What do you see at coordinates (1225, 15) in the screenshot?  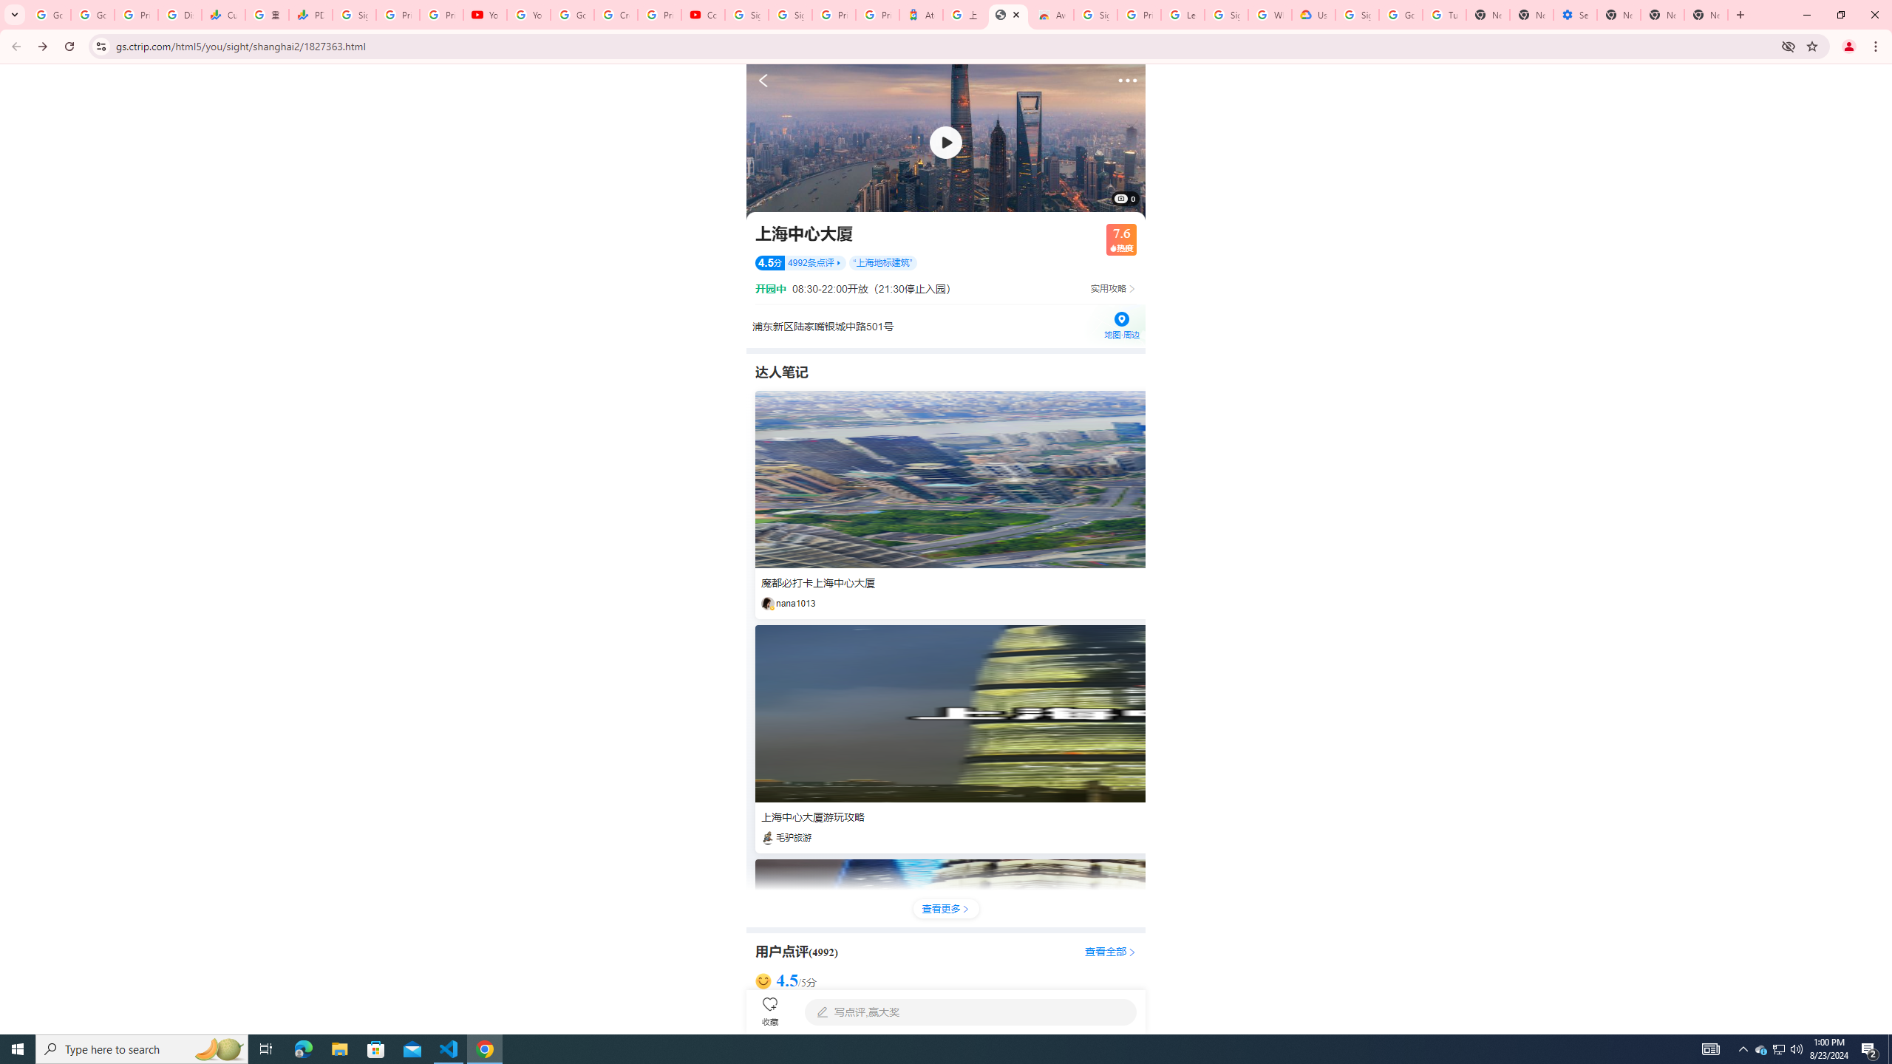 I see `Sign in - Google Accounts` at bounding box center [1225, 15].